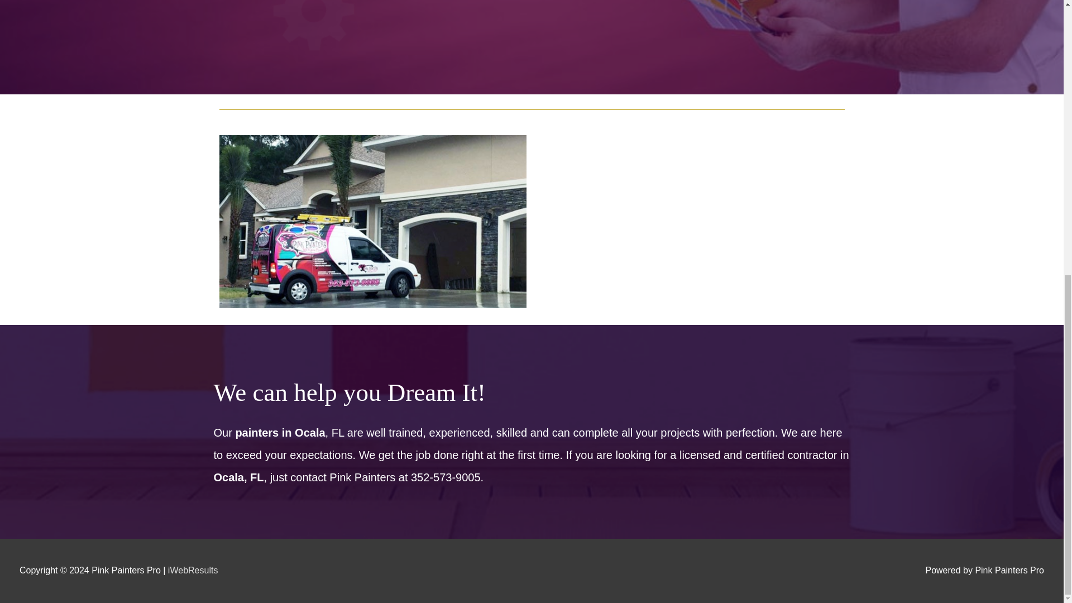 The width and height of the screenshot is (1072, 603). What do you see at coordinates (447, 477) in the screenshot?
I see `352-573-9005.` at bounding box center [447, 477].